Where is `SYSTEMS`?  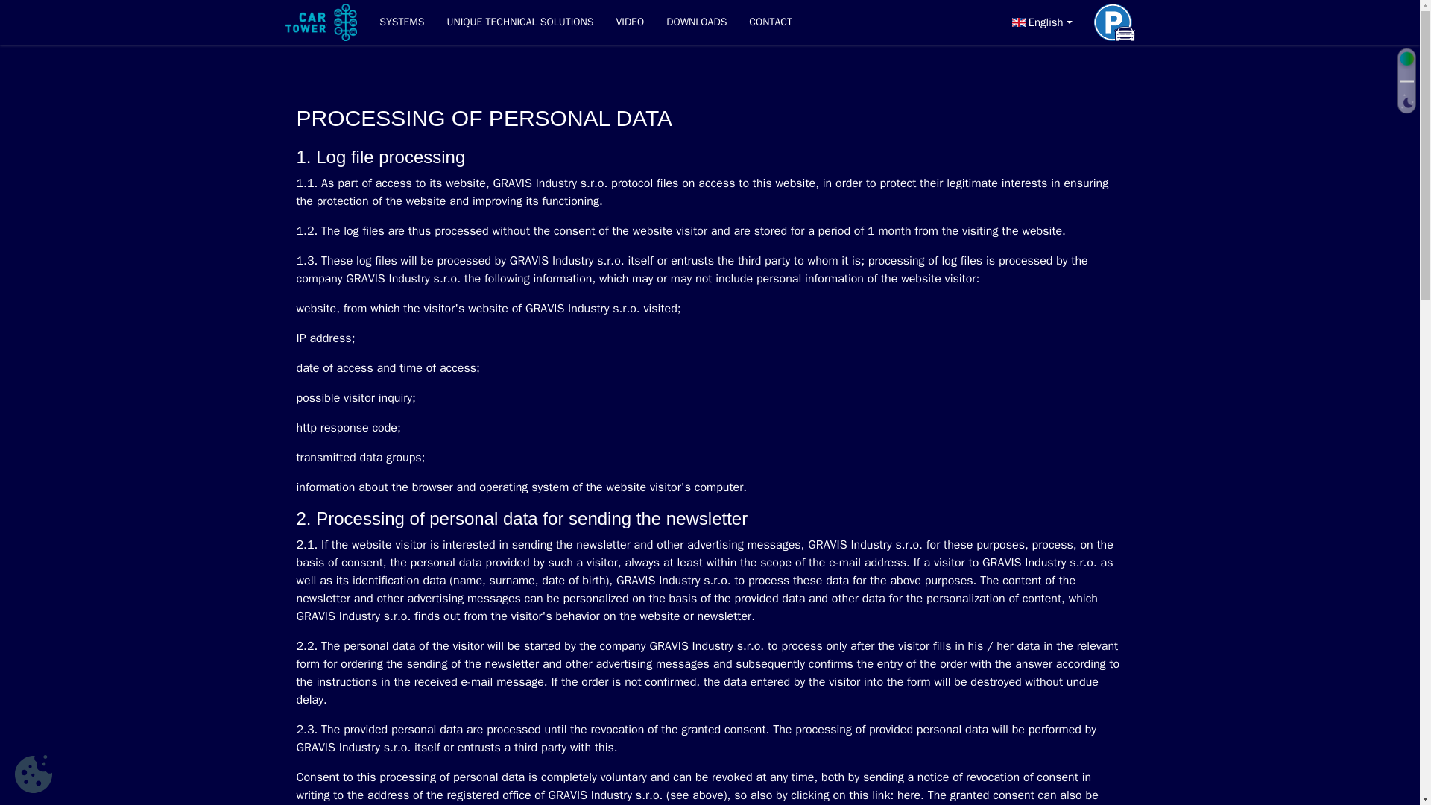
SYSTEMS is located at coordinates (401, 22).